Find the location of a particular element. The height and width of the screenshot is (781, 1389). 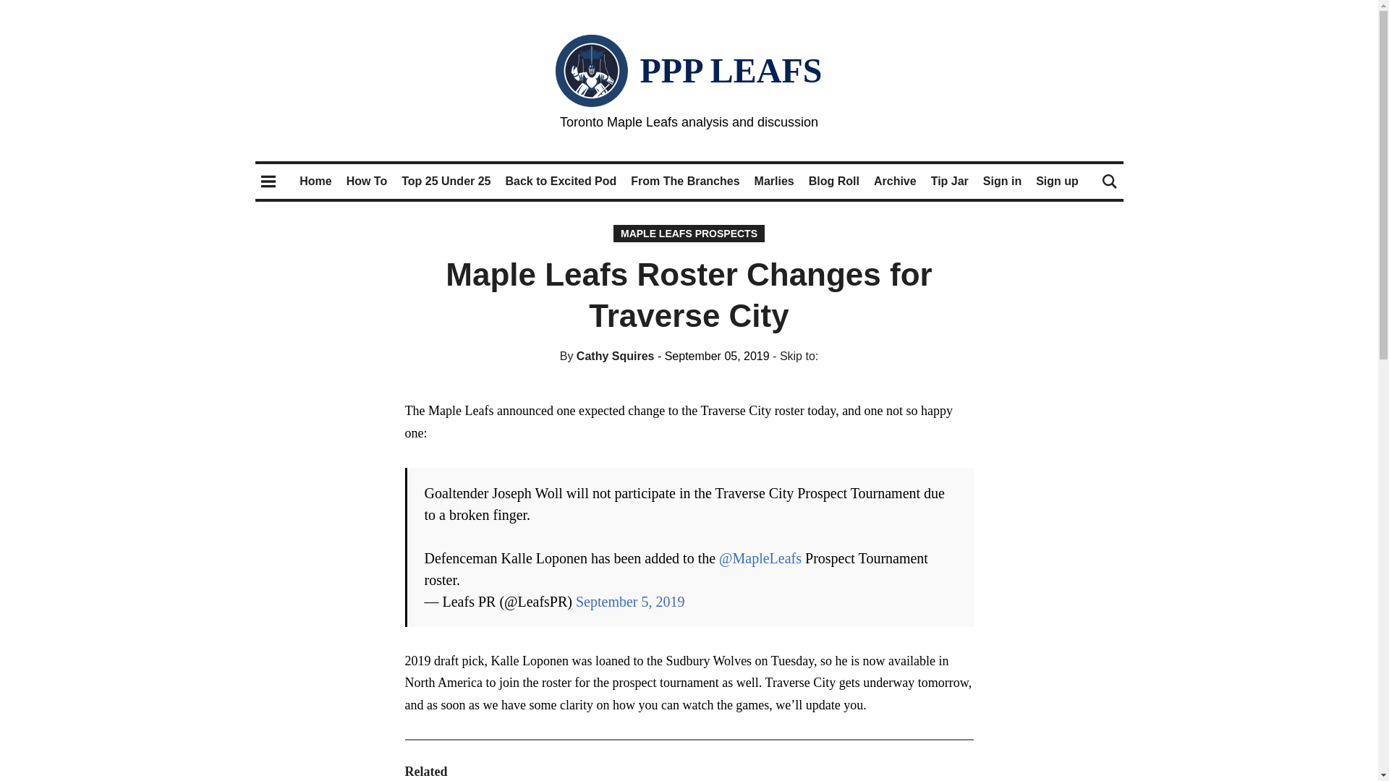

Top 25 Under 25 is located at coordinates (446, 181).